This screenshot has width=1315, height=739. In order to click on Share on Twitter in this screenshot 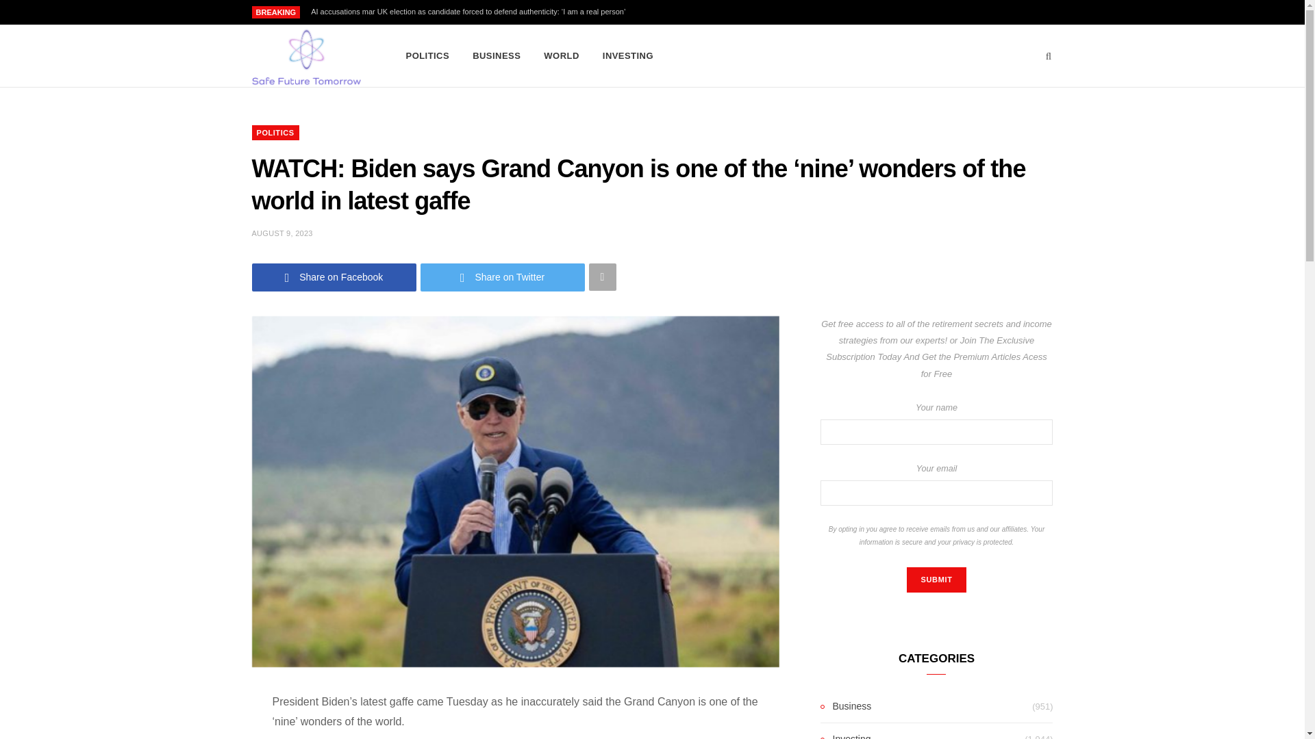, I will do `click(503, 276)`.